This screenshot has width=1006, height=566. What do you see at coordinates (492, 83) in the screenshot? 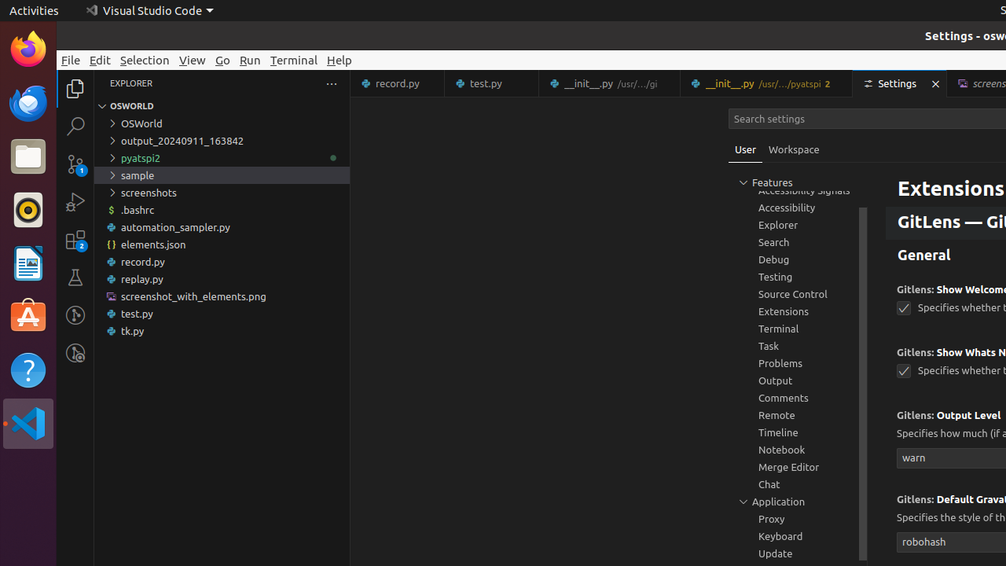
I see `test.py` at bounding box center [492, 83].